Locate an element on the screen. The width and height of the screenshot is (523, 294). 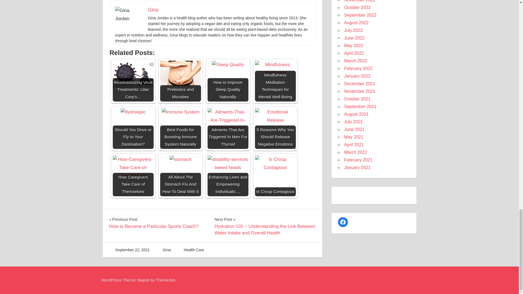
Gina is located at coordinates (153, 10).